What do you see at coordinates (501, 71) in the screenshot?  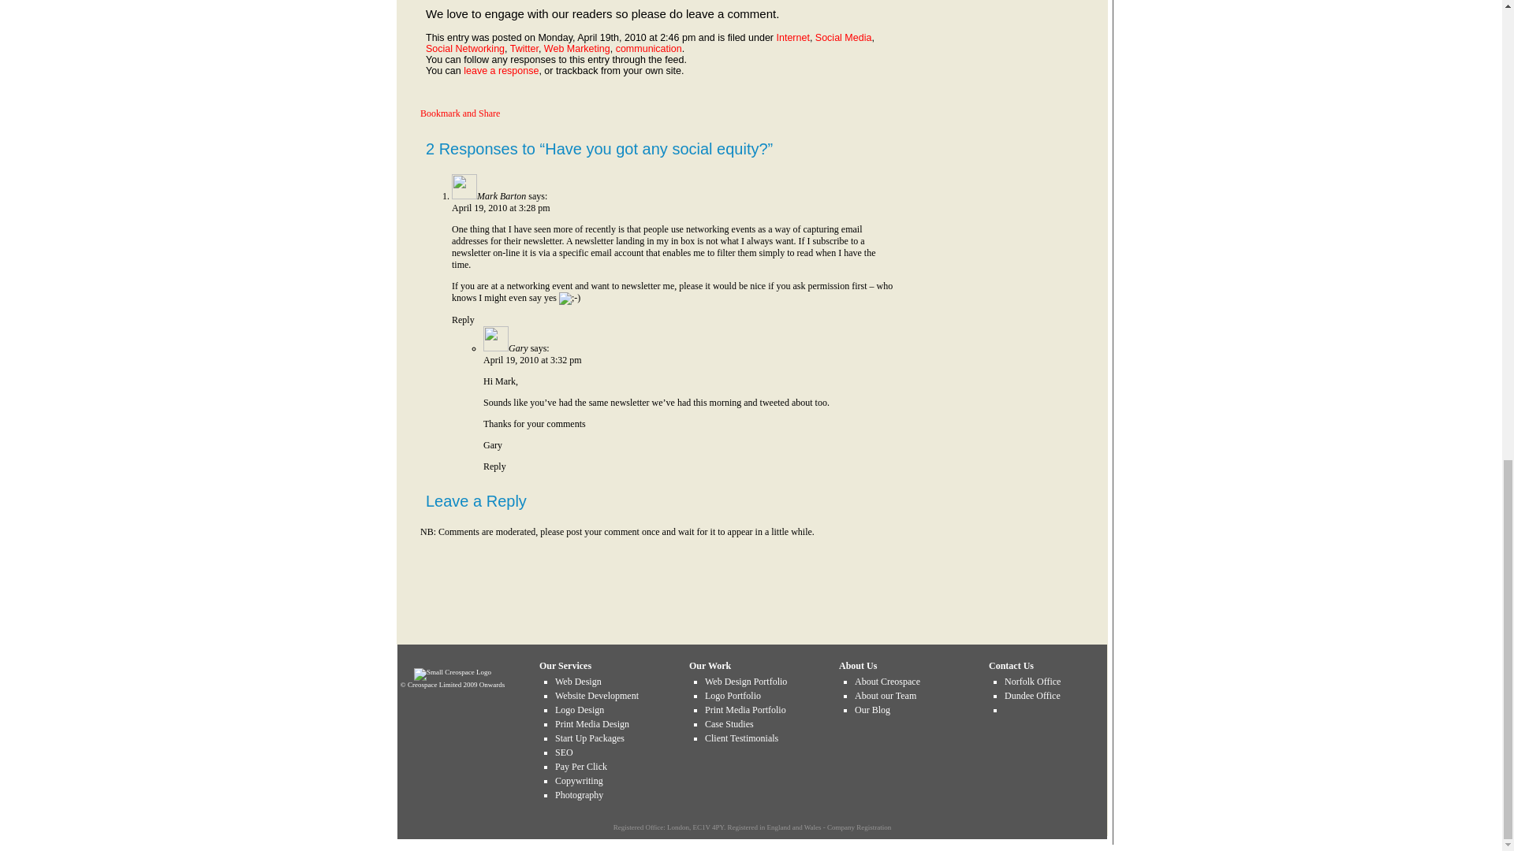 I see `leave a response` at bounding box center [501, 71].